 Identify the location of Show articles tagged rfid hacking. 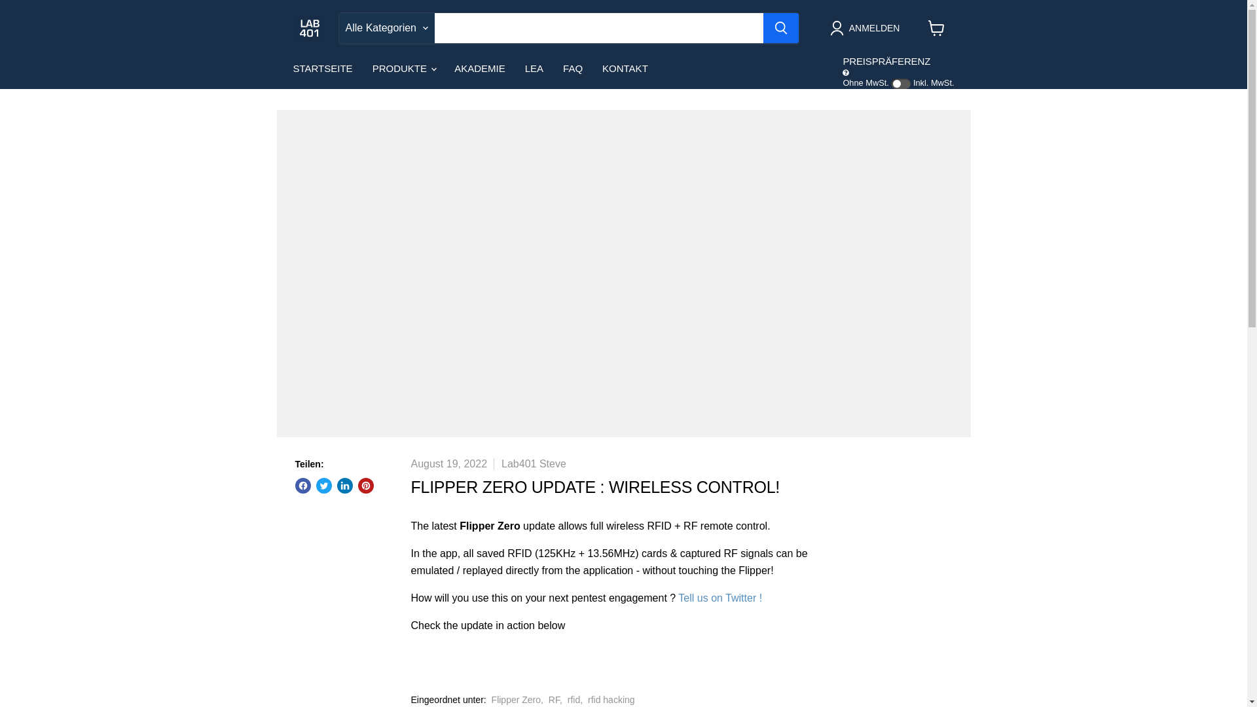
(611, 699).